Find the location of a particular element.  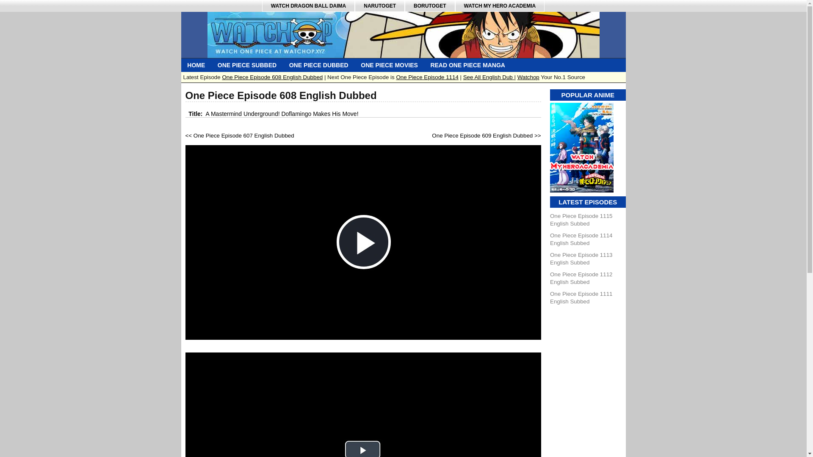

BORUTOGET is located at coordinates (429, 6).